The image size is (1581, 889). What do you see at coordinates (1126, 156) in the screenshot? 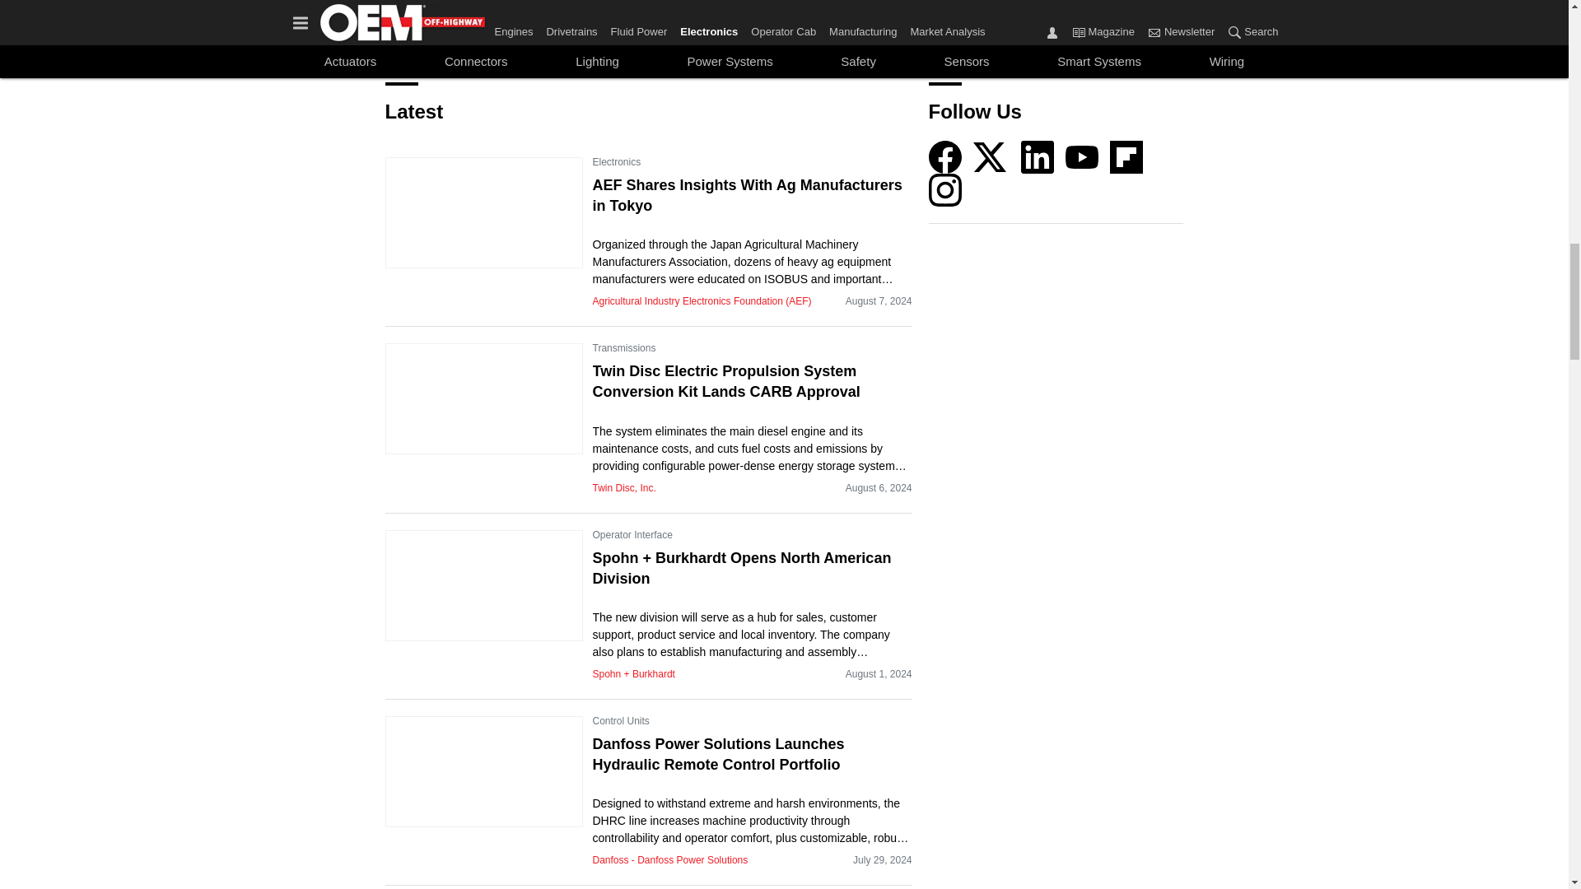
I see `Flipboard icon` at bounding box center [1126, 156].